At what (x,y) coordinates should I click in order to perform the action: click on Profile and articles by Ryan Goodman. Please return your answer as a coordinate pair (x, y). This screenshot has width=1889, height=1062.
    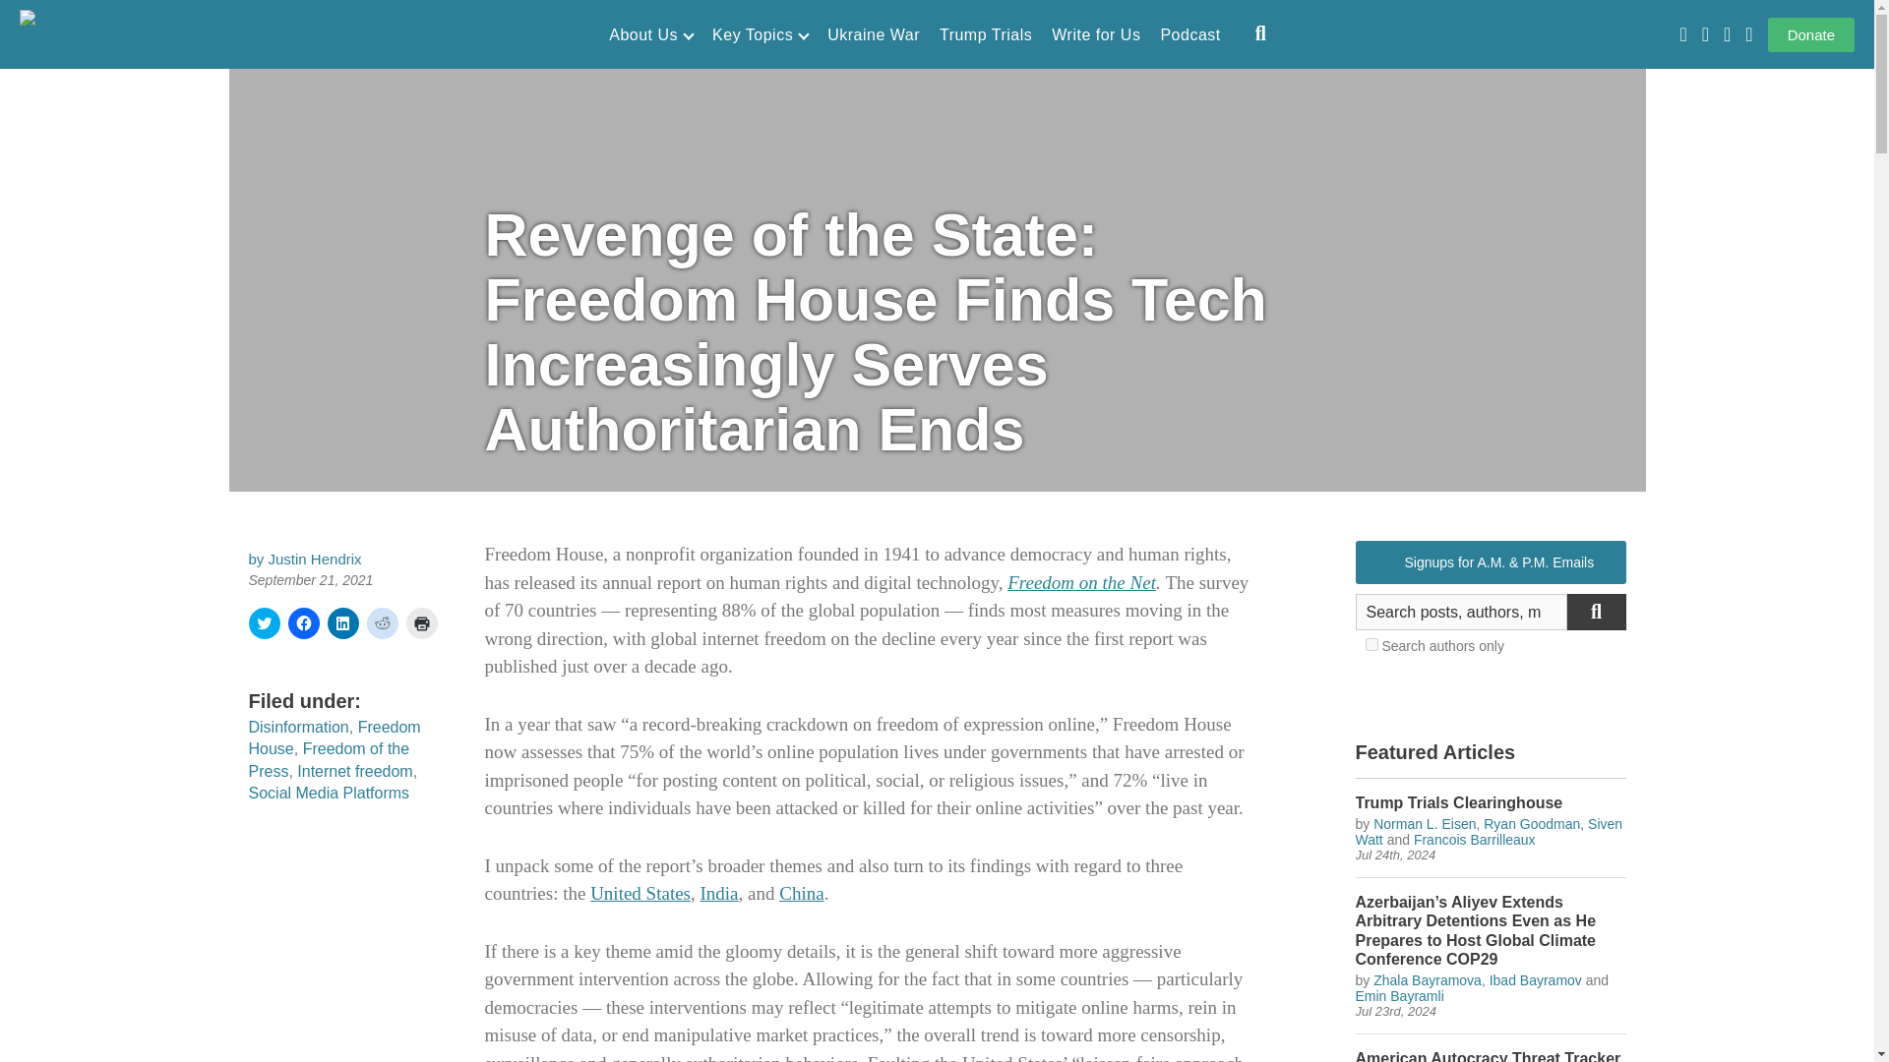
    Looking at the image, I should click on (1531, 824).